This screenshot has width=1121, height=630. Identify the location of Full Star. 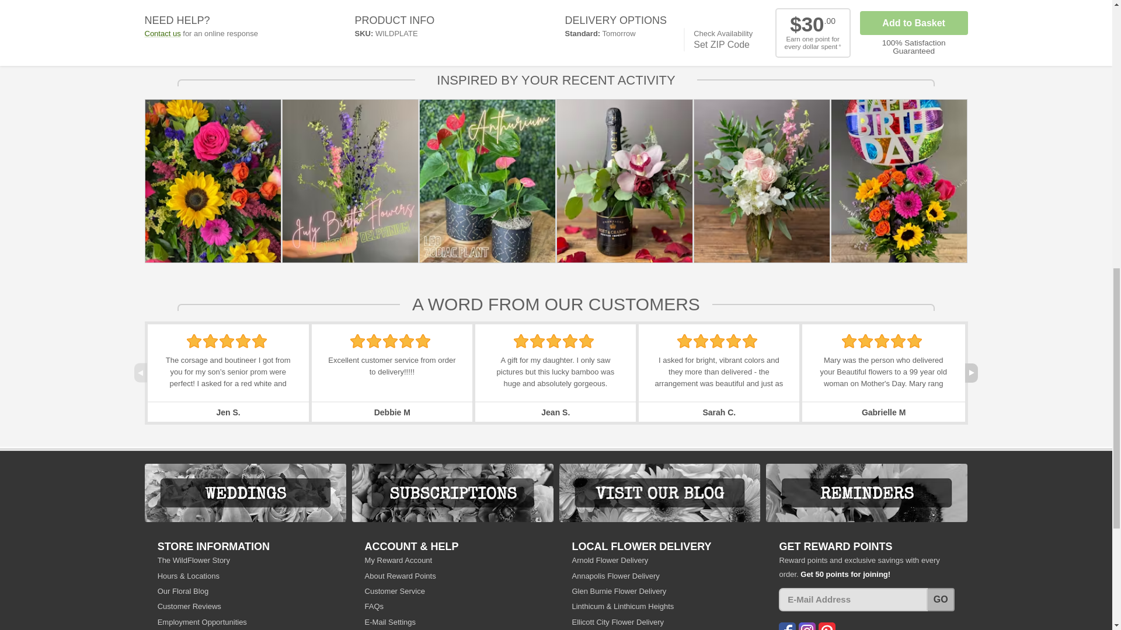
(406, 341).